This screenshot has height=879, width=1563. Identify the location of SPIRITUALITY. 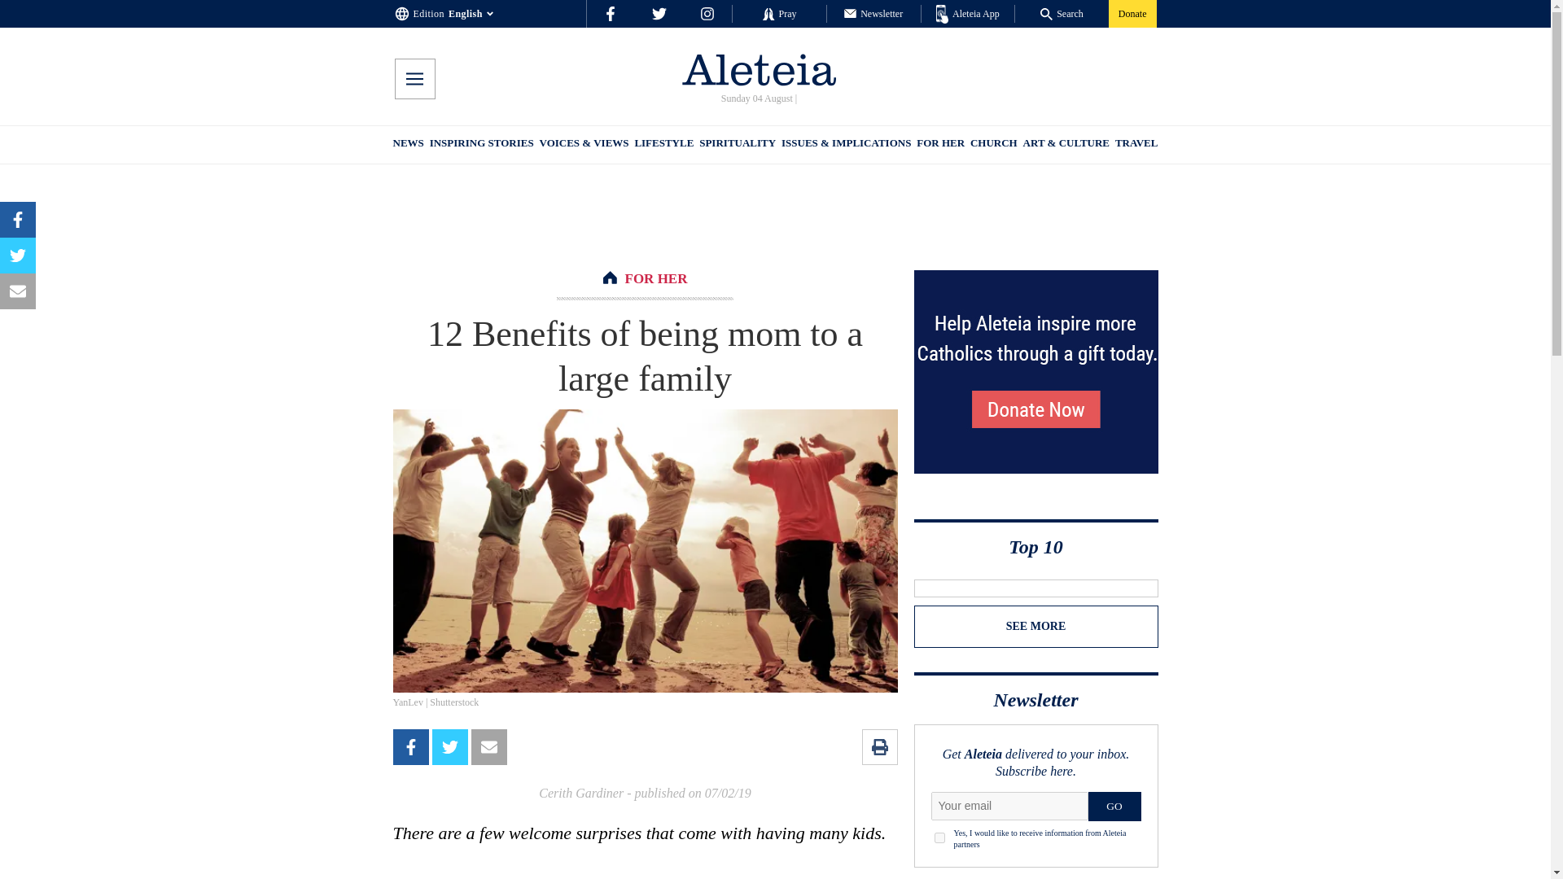
(737, 145).